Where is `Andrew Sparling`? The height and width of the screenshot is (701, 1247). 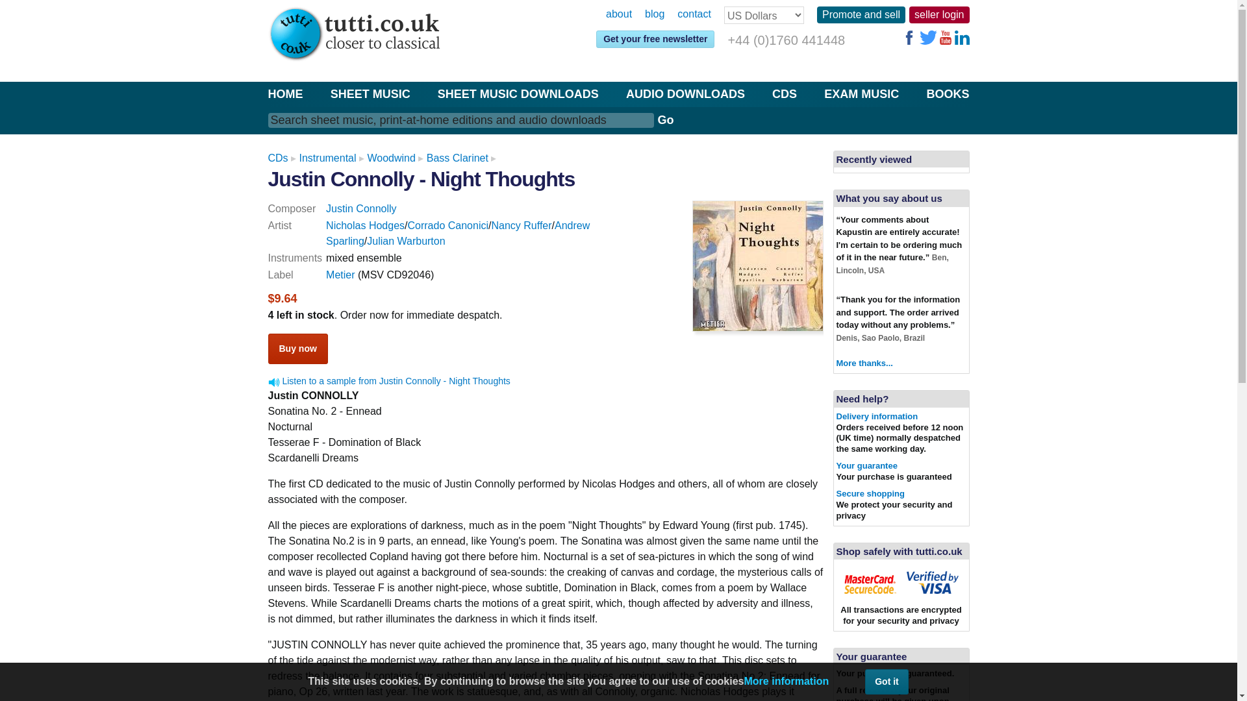
Andrew Sparling is located at coordinates (457, 234).